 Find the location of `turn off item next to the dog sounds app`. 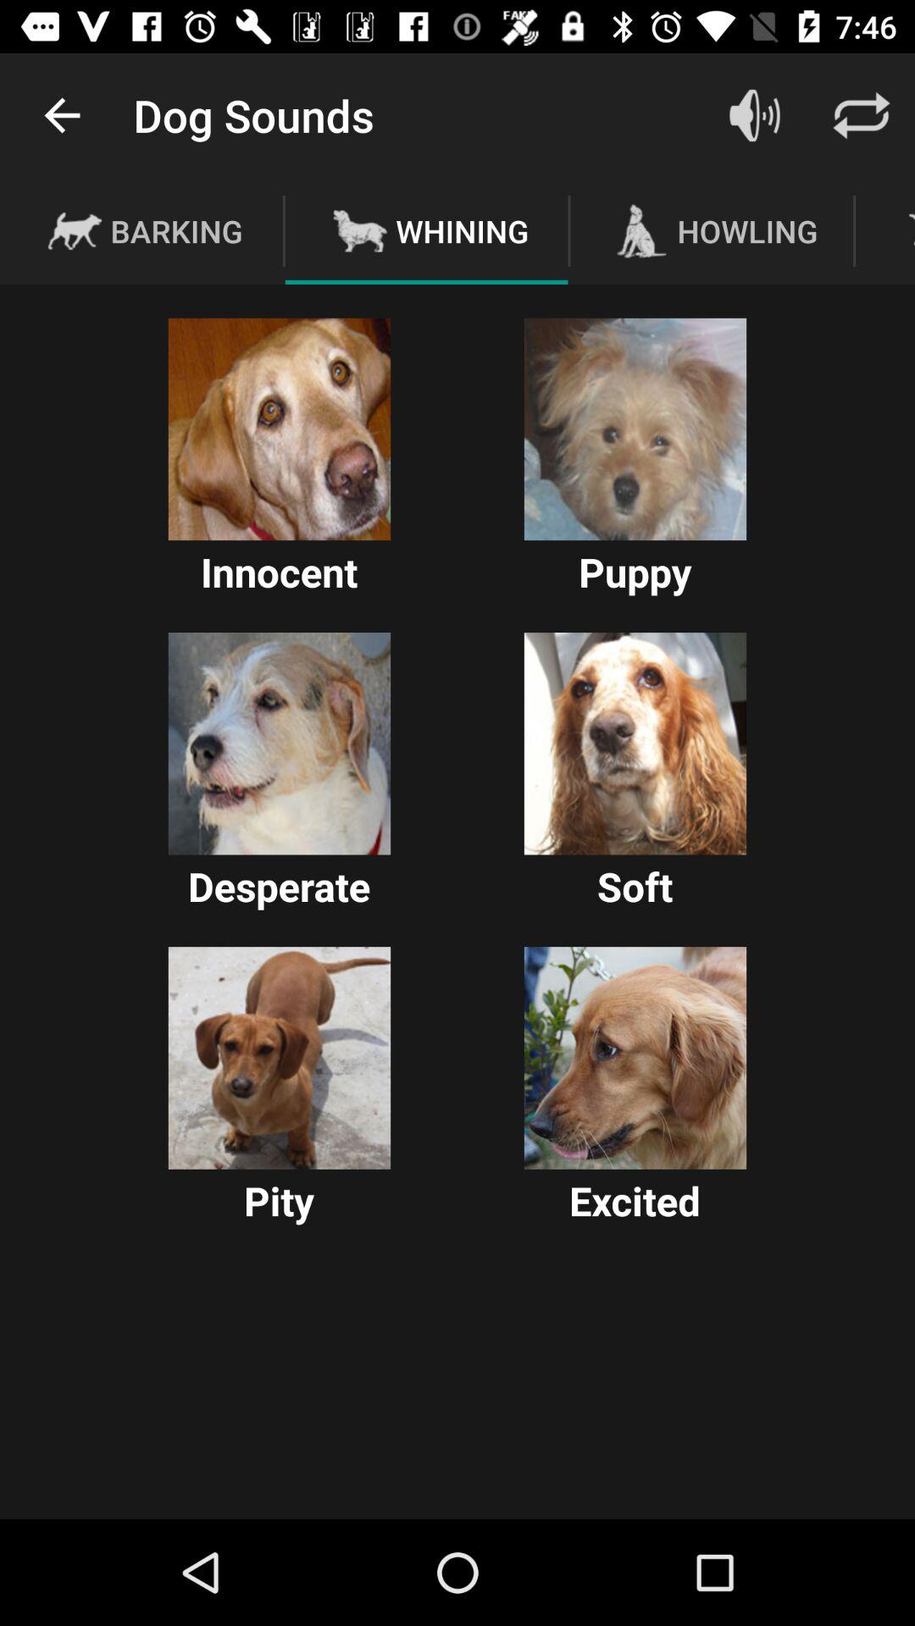

turn off item next to the dog sounds app is located at coordinates (62, 115).